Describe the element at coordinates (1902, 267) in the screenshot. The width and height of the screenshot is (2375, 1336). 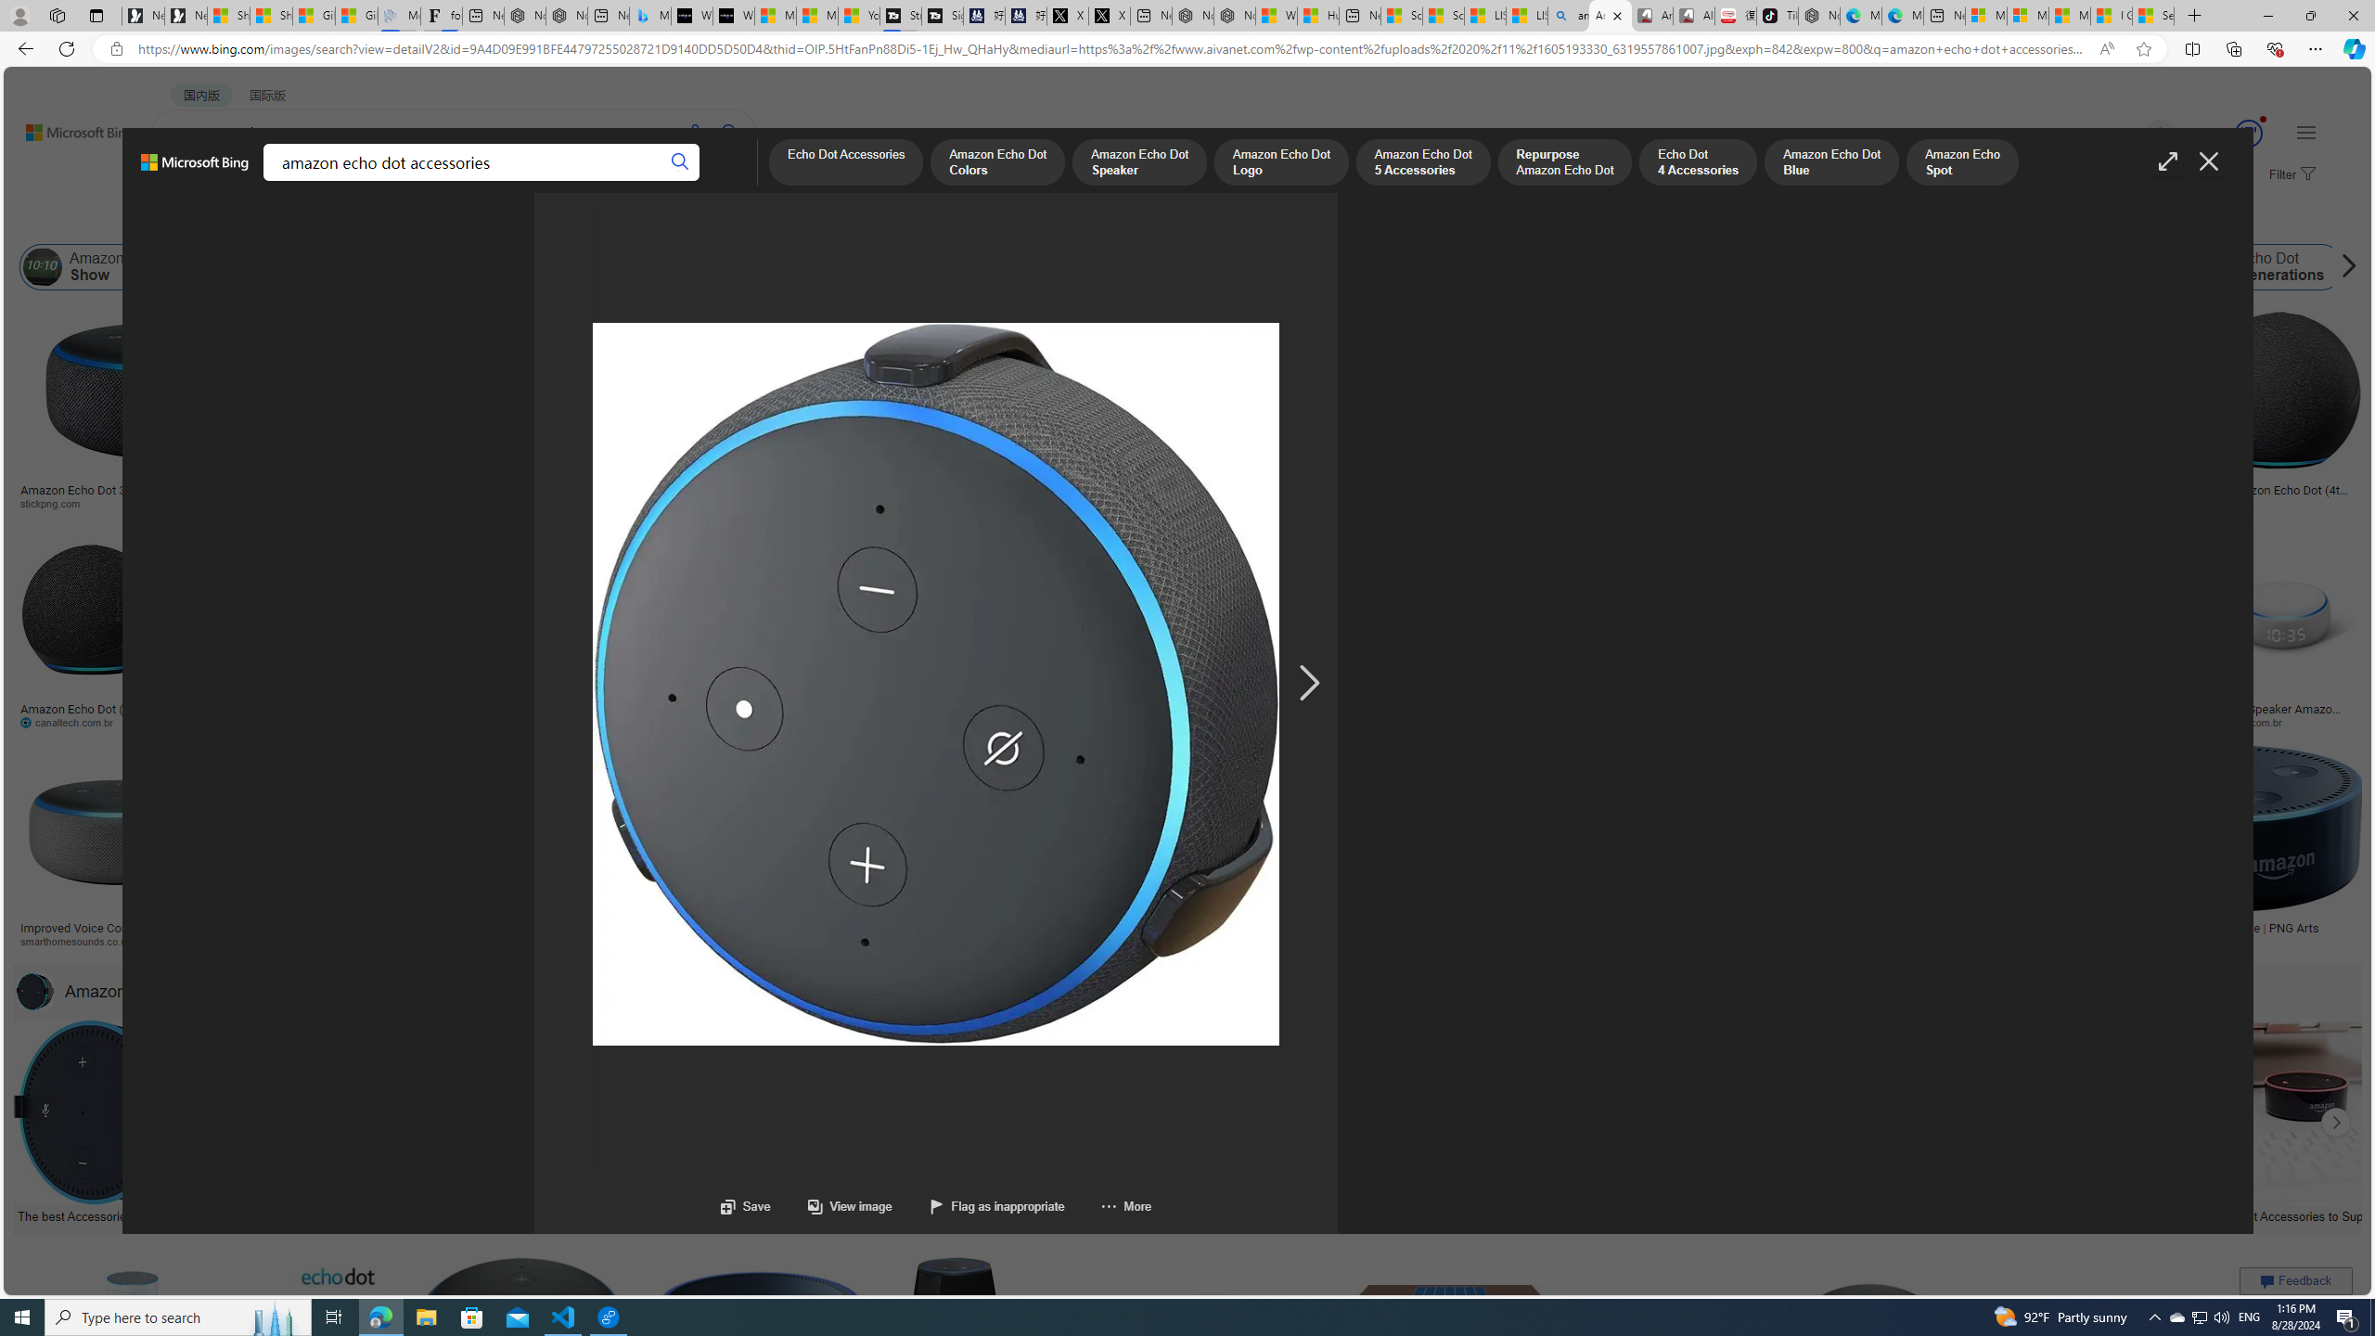
I see `Amazon Echo Spot` at that location.